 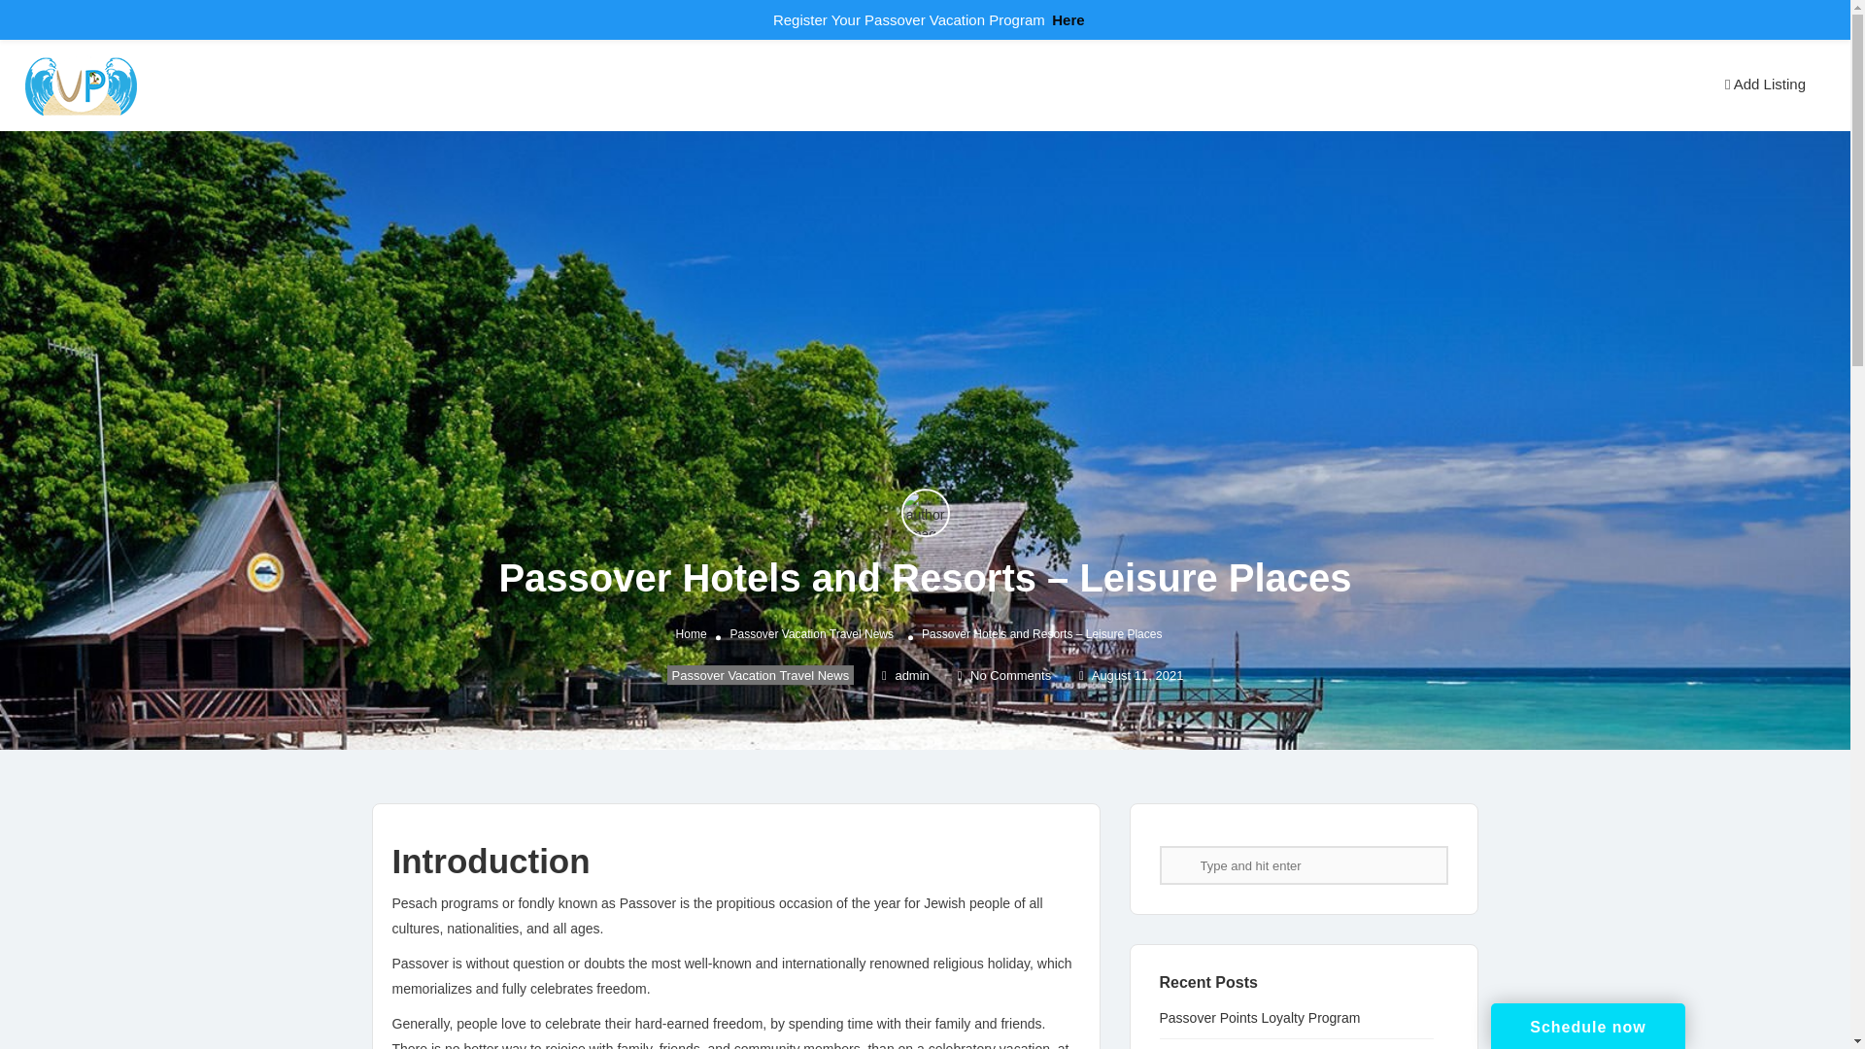 I want to click on Add Listing, so click(x=1764, y=84).